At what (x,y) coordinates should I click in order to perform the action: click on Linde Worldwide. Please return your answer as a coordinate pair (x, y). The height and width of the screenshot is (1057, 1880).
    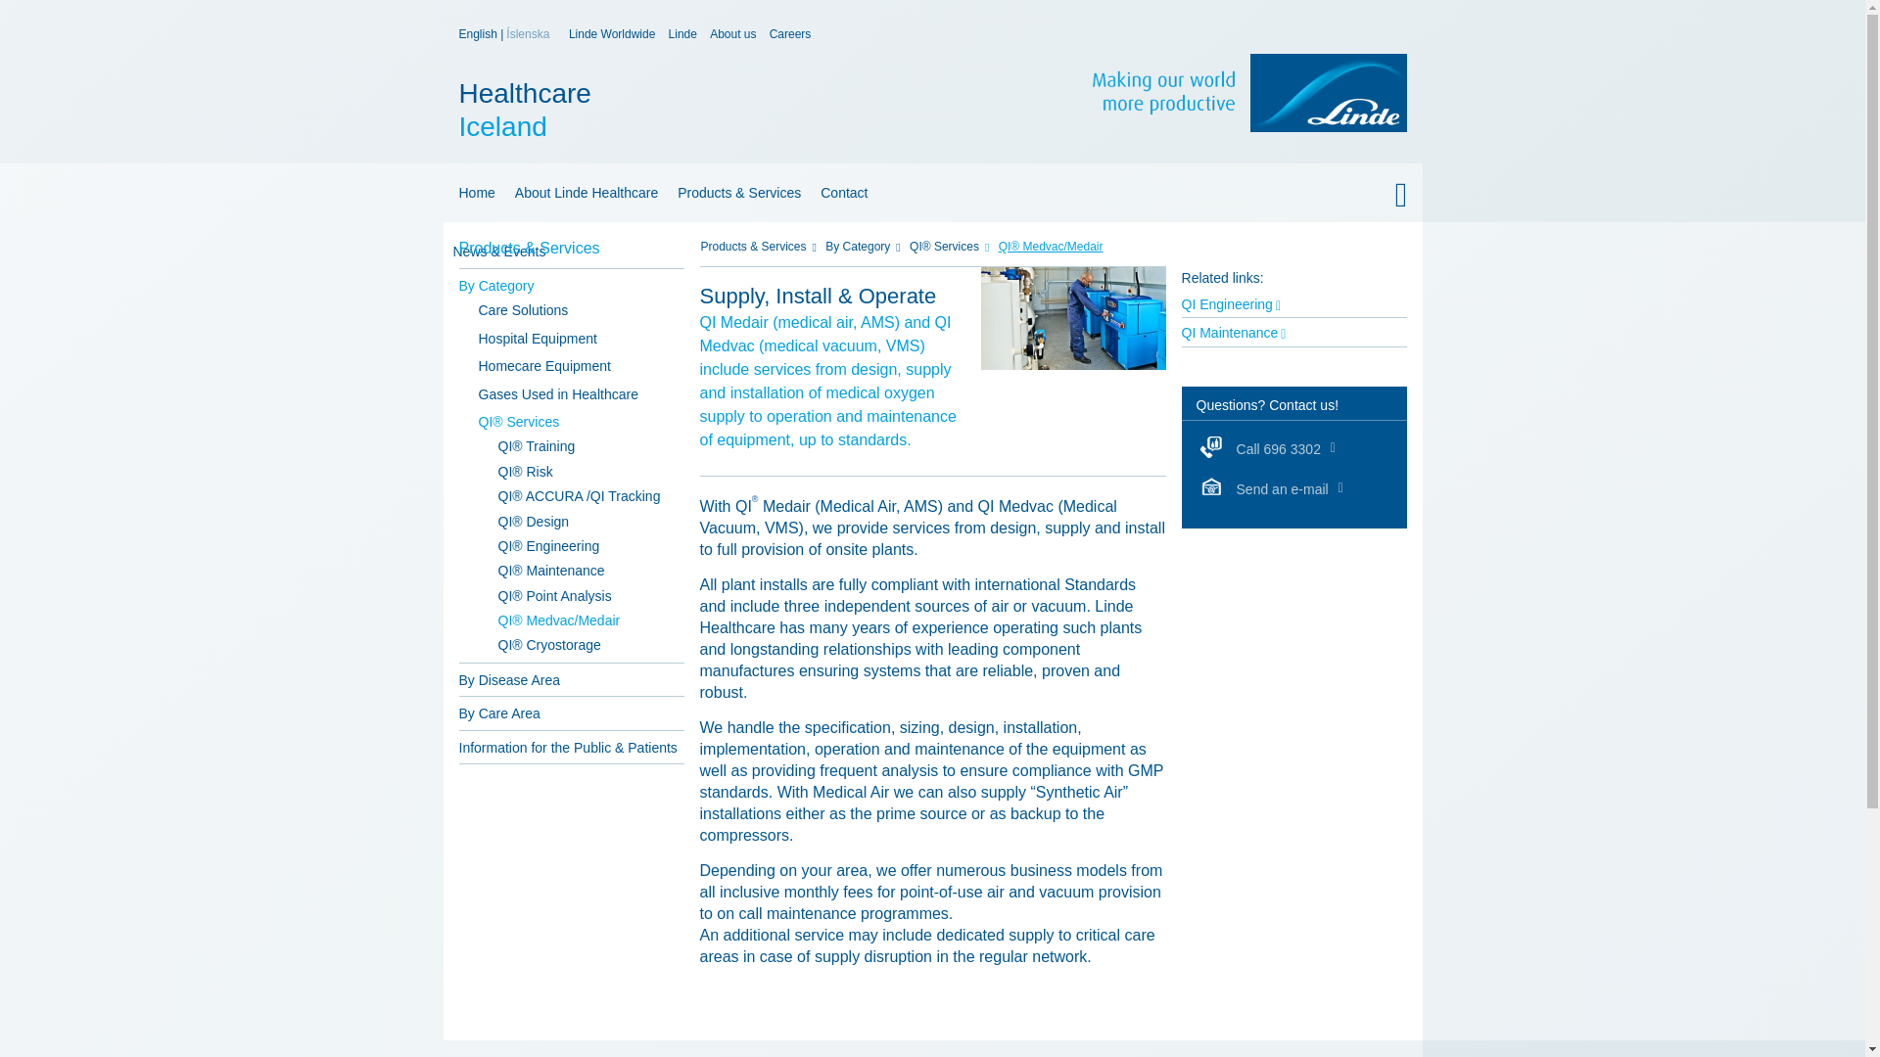
    Looking at the image, I should click on (683, 34).